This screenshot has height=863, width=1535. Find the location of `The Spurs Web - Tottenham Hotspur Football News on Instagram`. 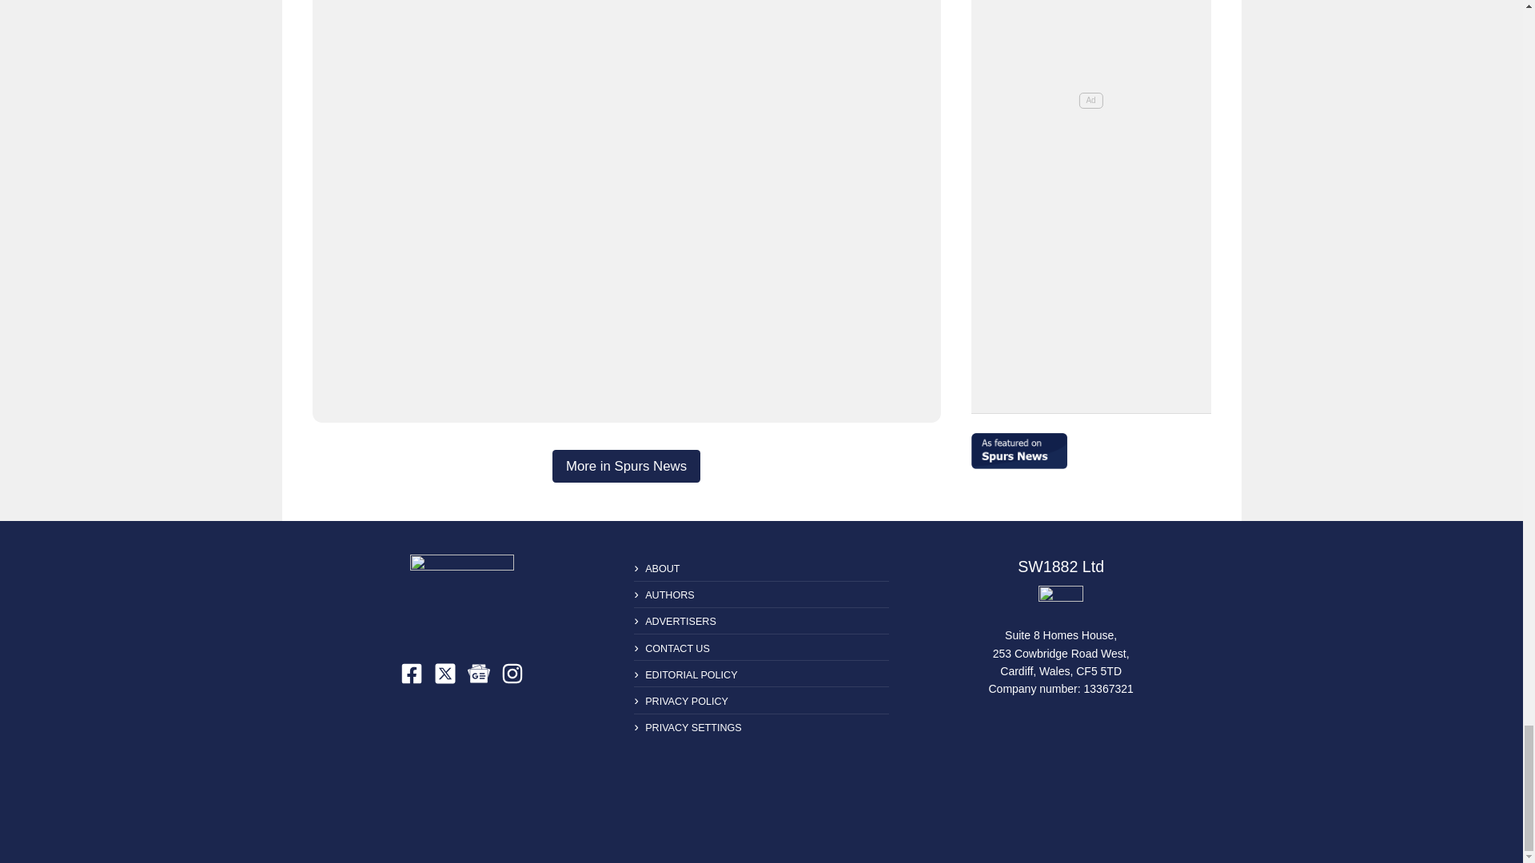

The Spurs Web - Tottenham Hotspur Football News on Instagram is located at coordinates (512, 674).